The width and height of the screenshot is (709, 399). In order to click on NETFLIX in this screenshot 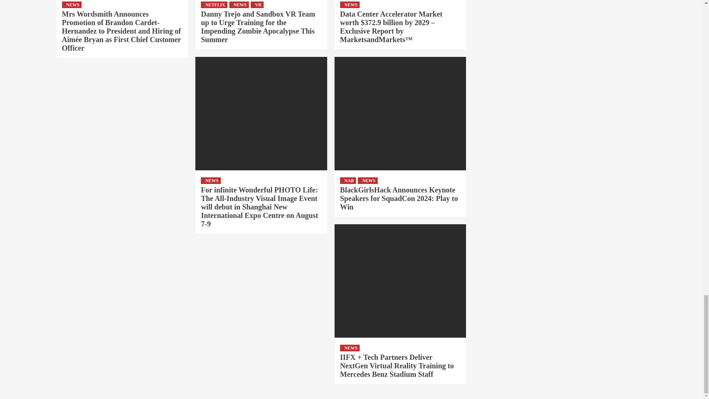, I will do `click(213, 4)`.